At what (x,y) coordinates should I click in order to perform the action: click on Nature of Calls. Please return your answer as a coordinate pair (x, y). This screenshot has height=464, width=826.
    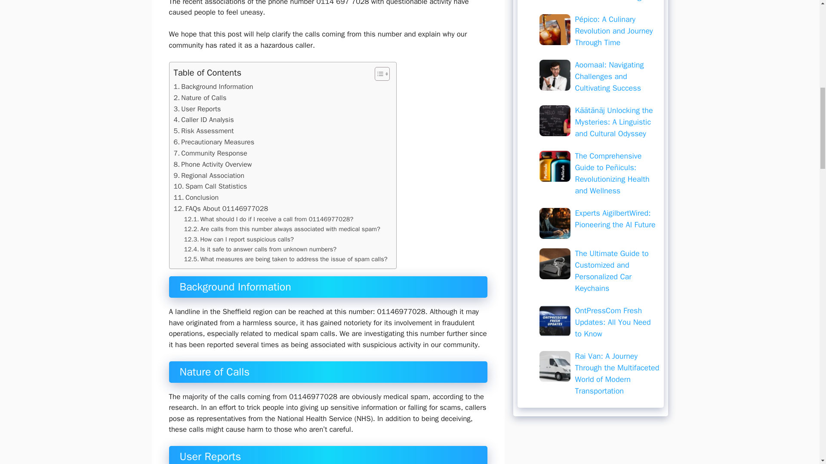
    Looking at the image, I should click on (200, 98).